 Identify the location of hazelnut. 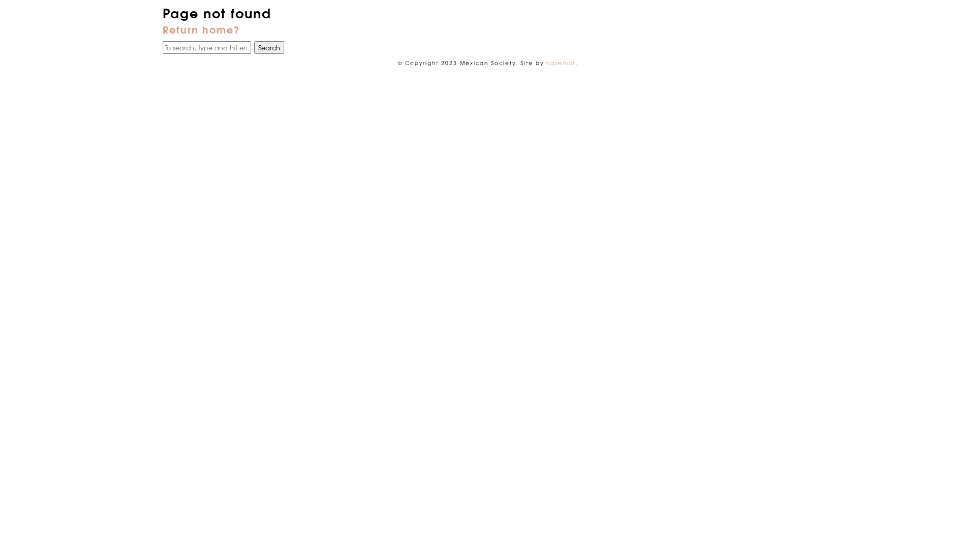
(561, 63).